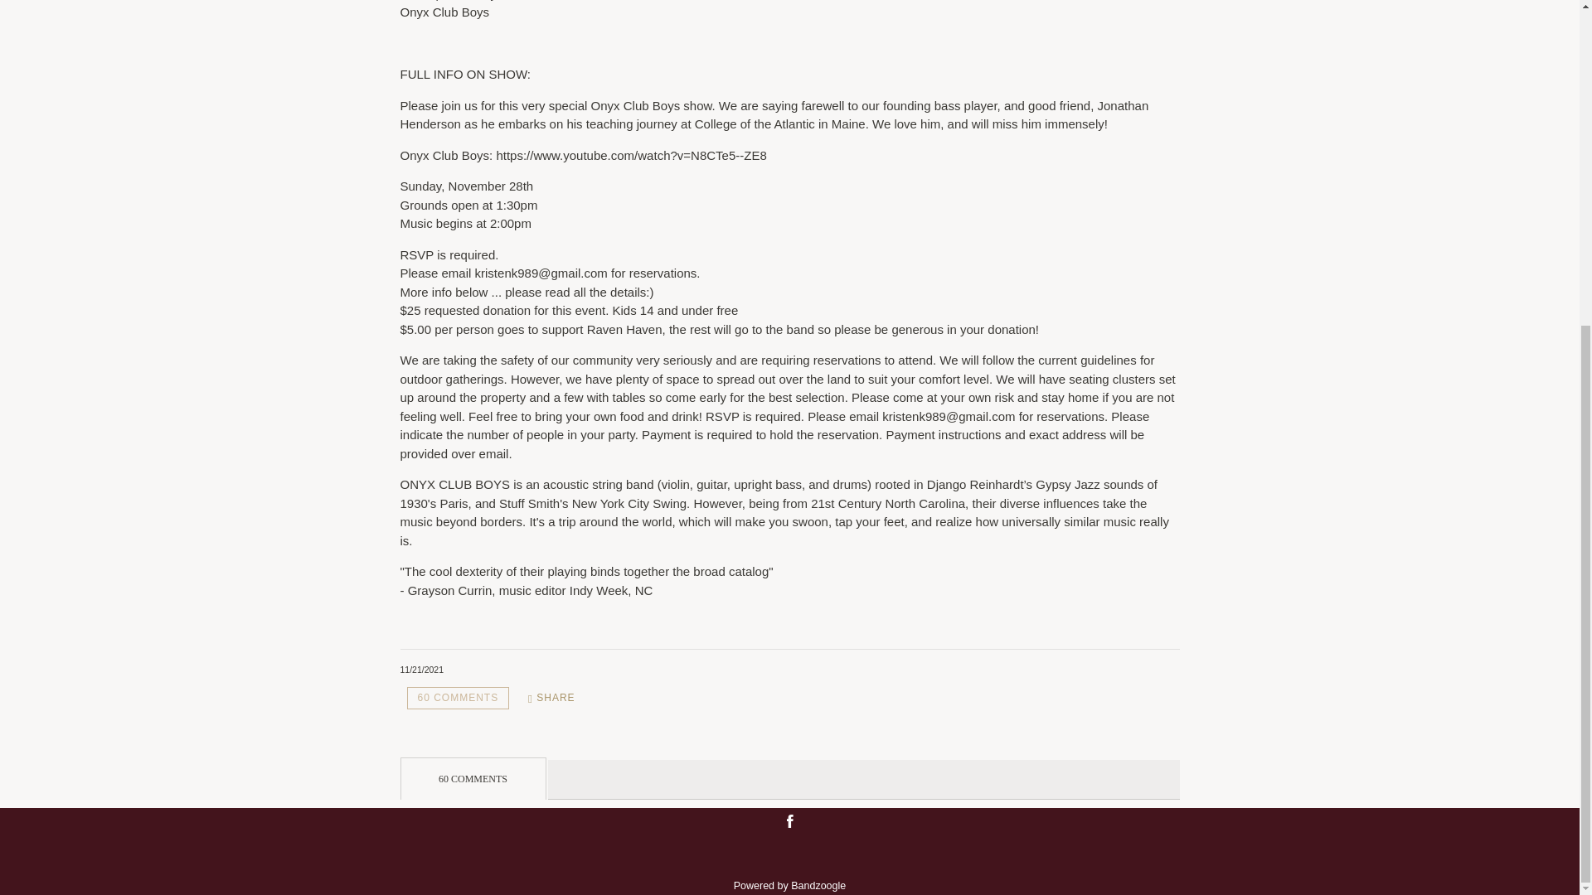 The image size is (1592, 895). I want to click on Share Last Show of 2021!, so click(552, 698).